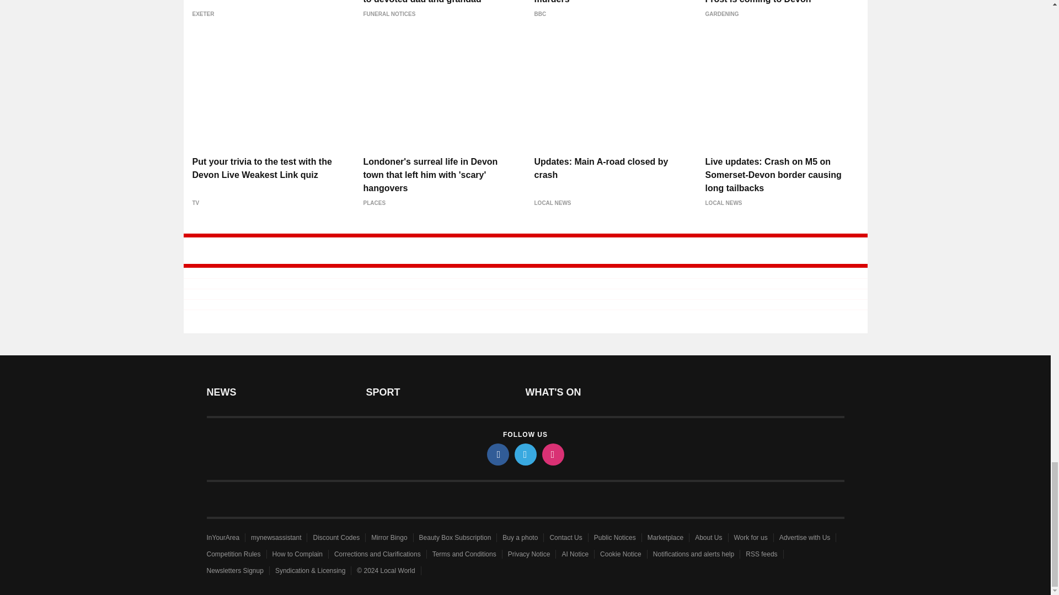 The height and width of the screenshot is (595, 1059). I want to click on twitter, so click(525, 454).